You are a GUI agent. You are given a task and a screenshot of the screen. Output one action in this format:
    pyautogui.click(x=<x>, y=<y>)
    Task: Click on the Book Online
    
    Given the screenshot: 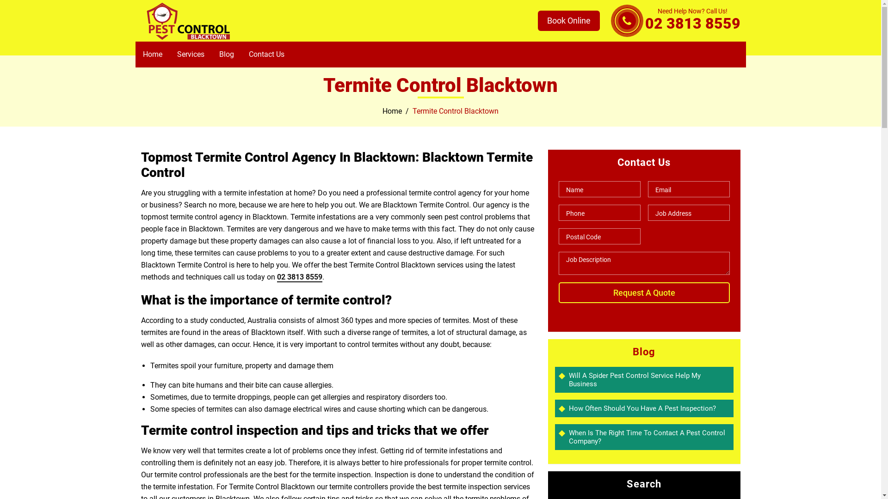 What is the action you would take?
    pyautogui.click(x=568, y=20)
    